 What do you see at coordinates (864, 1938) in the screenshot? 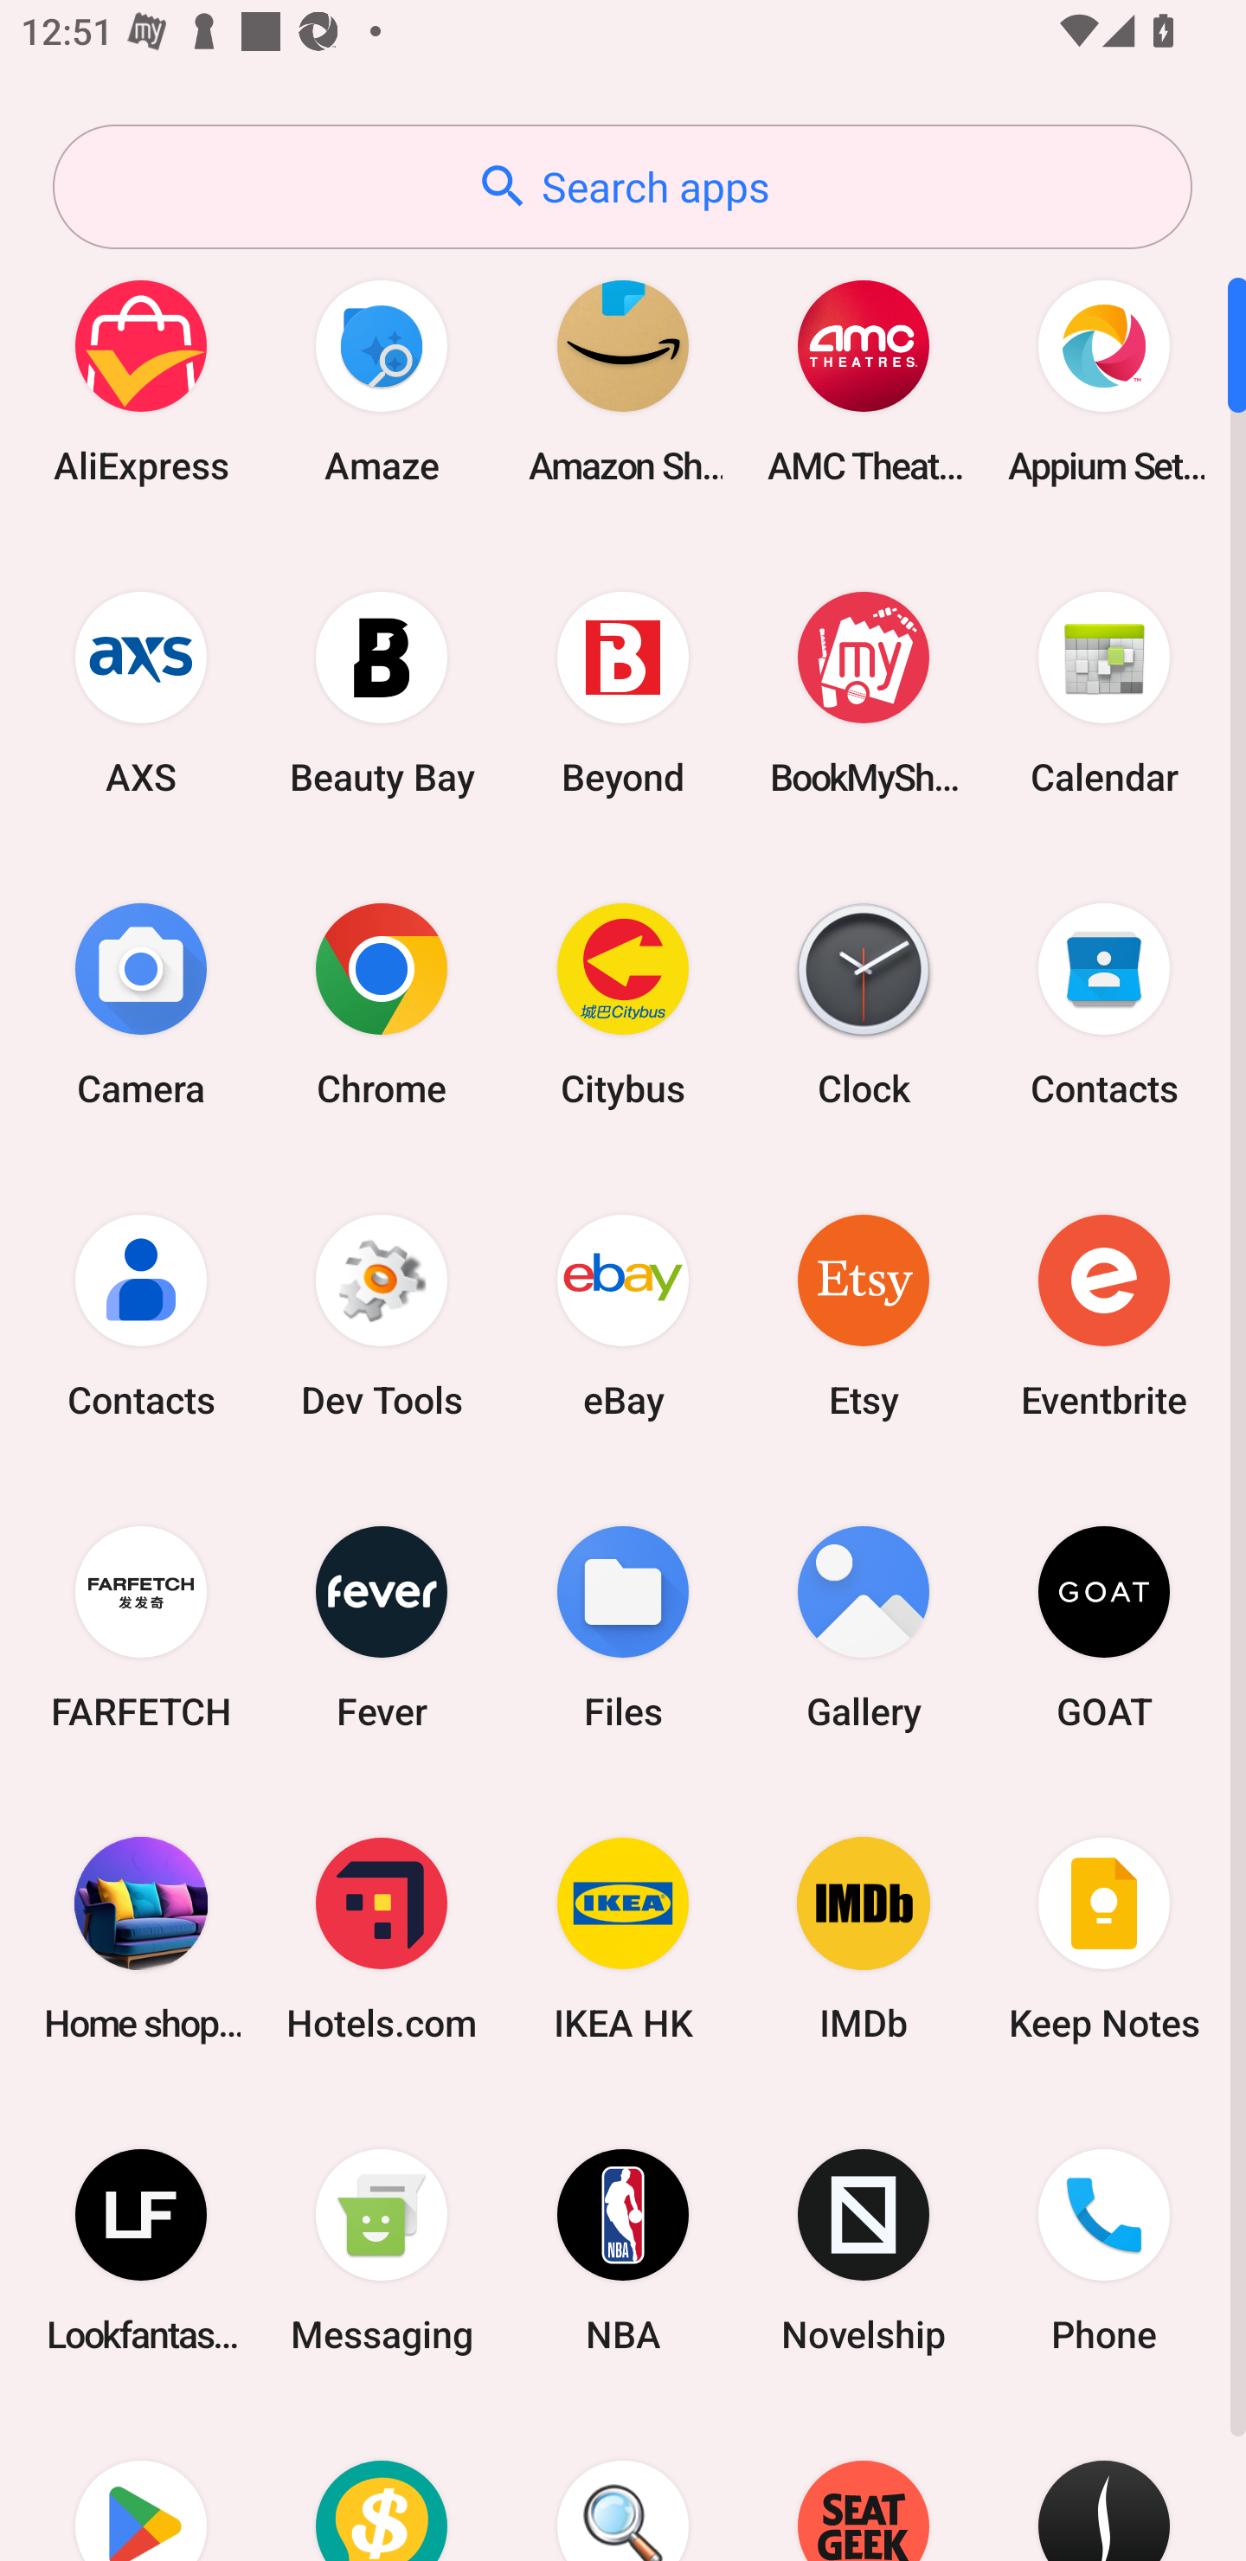
I see `IMDb` at bounding box center [864, 1938].